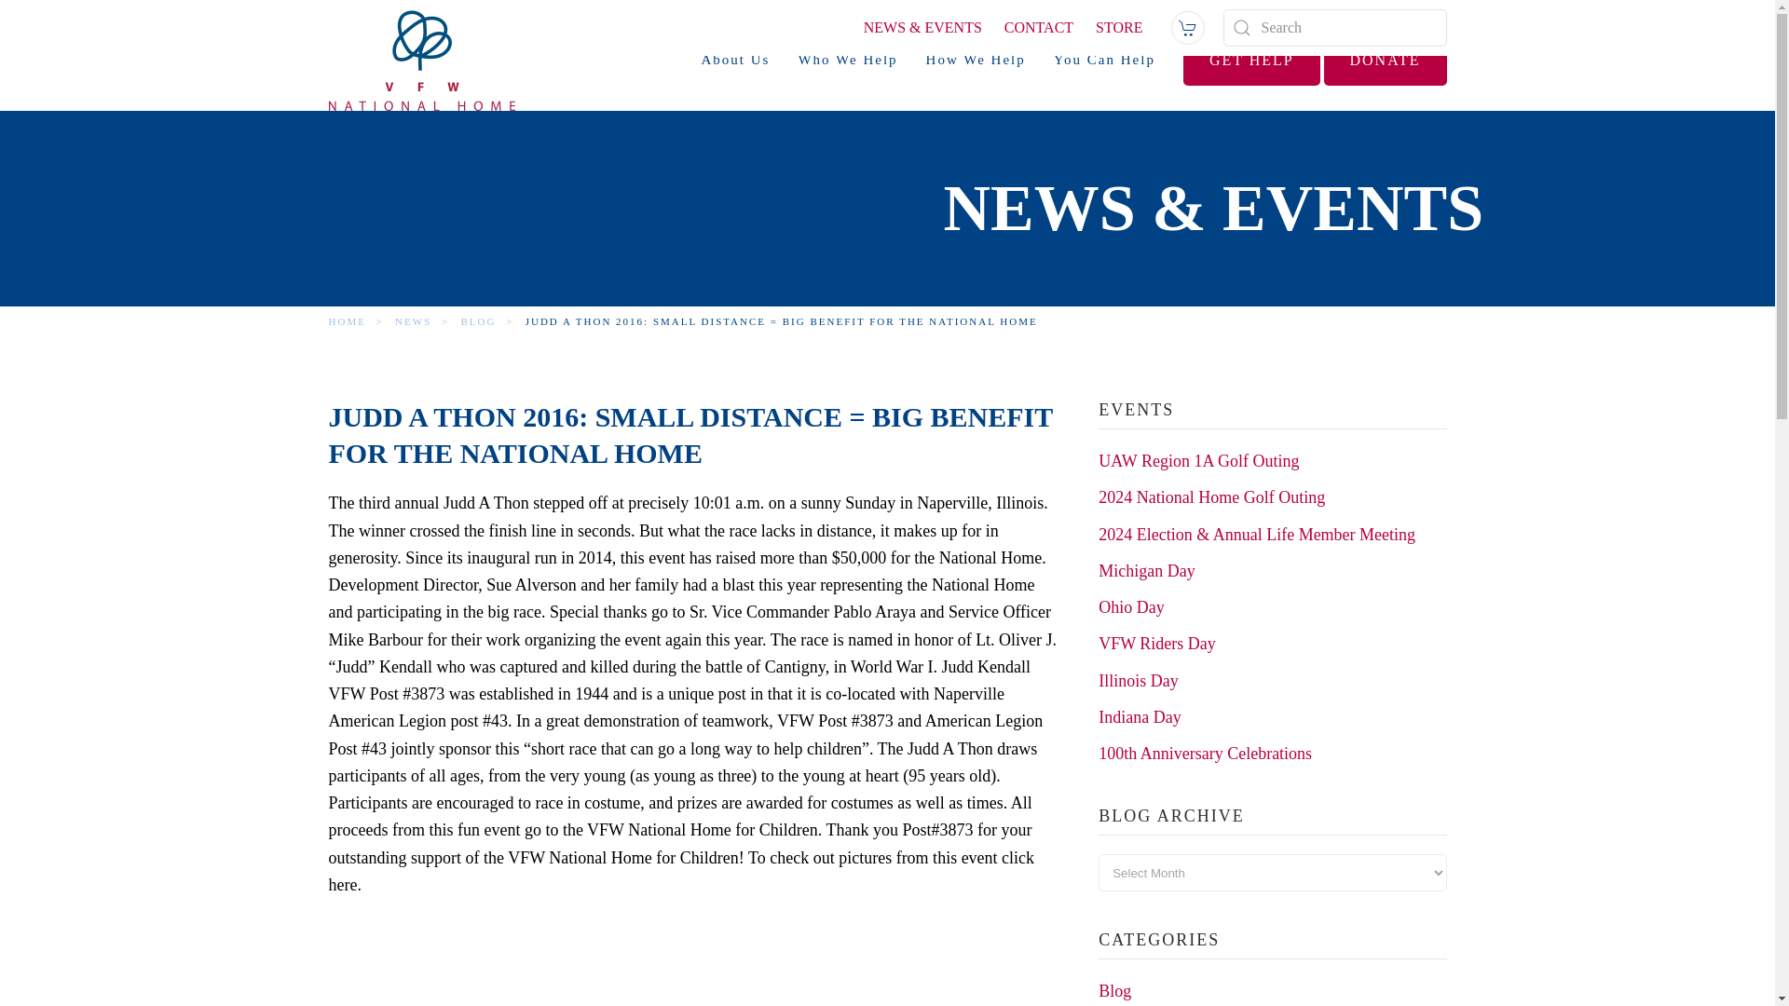 This screenshot has height=1006, width=1789. What do you see at coordinates (976, 59) in the screenshot?
I see `How We Help` at bounding box center [976, 59].